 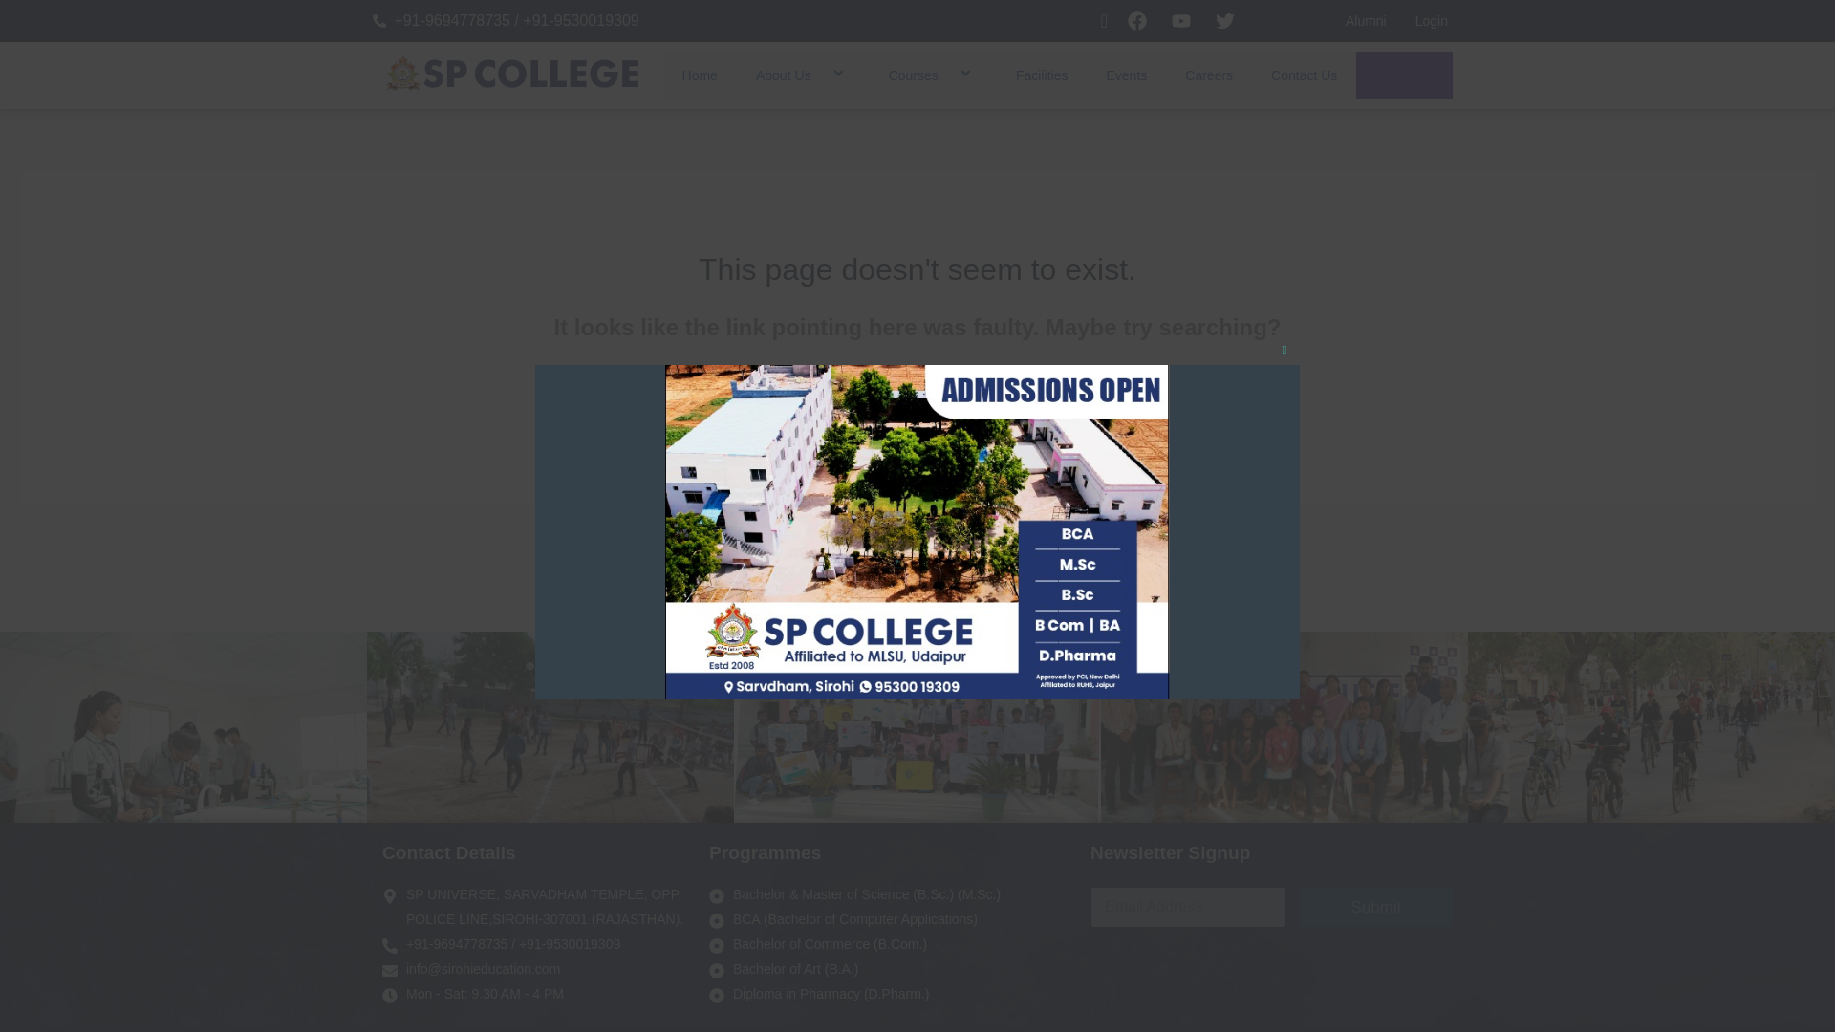 What do you see at coordinates (1041, 75) in the screenshot?
I see `Facilities` at bounding box center [1041, 75].